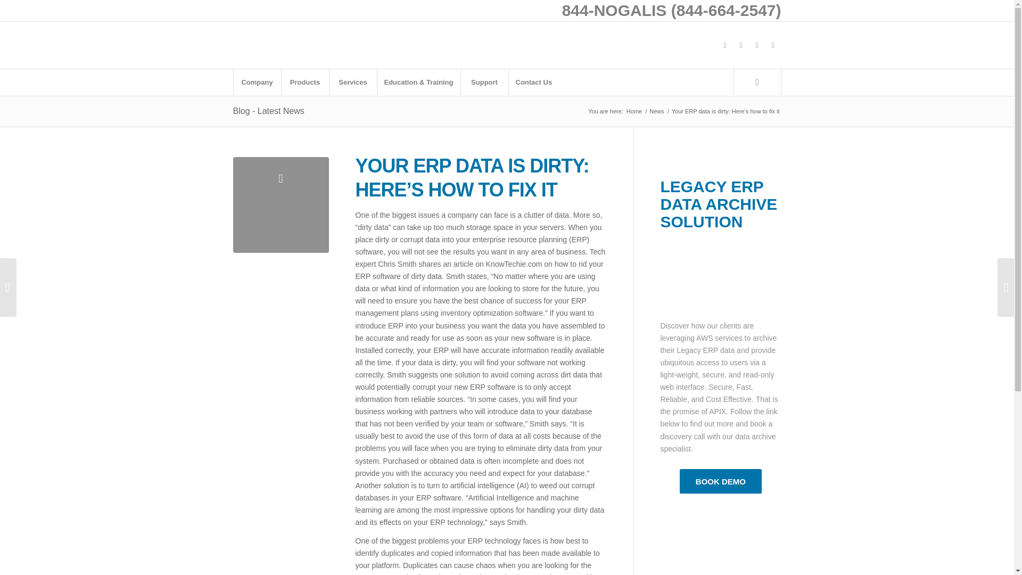 The width and height of the screenshot is (1022, 575). I want to click on Facebook, so click(725, 45).